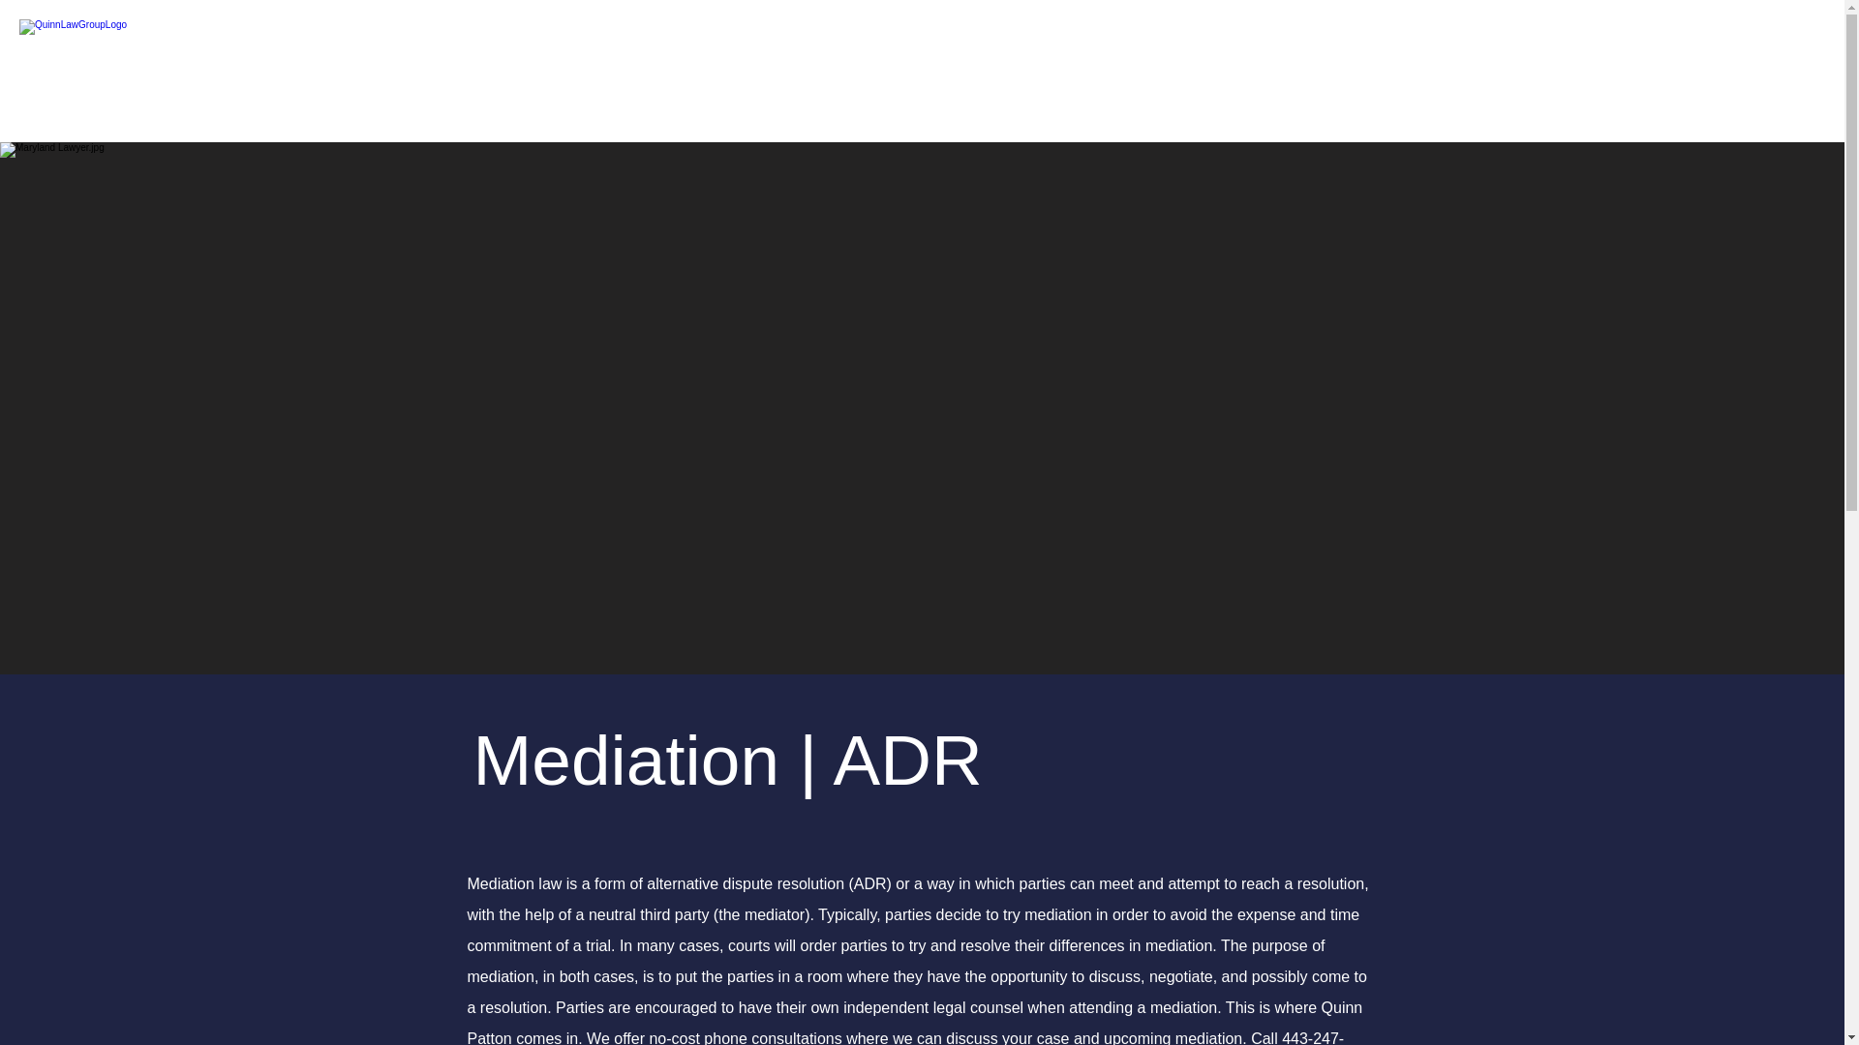 This screenshot has width=1859, height=1045. I want to click on Call 443-247-5444, so click(904, 1037).